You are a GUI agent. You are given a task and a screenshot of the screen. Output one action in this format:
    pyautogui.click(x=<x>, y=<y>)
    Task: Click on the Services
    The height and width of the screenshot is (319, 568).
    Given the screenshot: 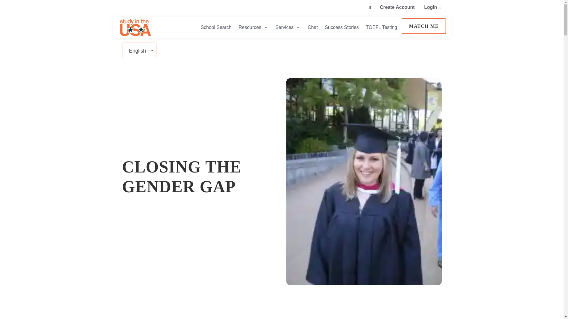 What is the action you would take?
    pyautogui.click(x=288, y=27)
    